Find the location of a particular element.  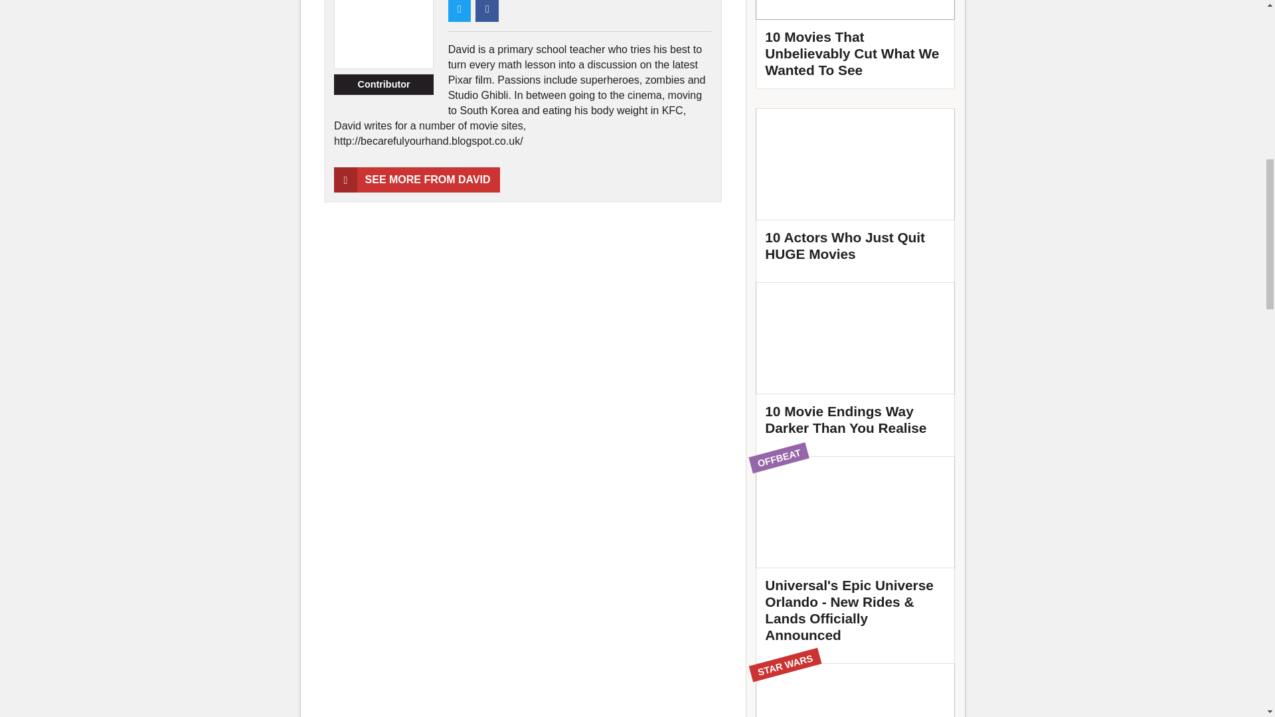

Contributor is located at coordinates (384, 85).